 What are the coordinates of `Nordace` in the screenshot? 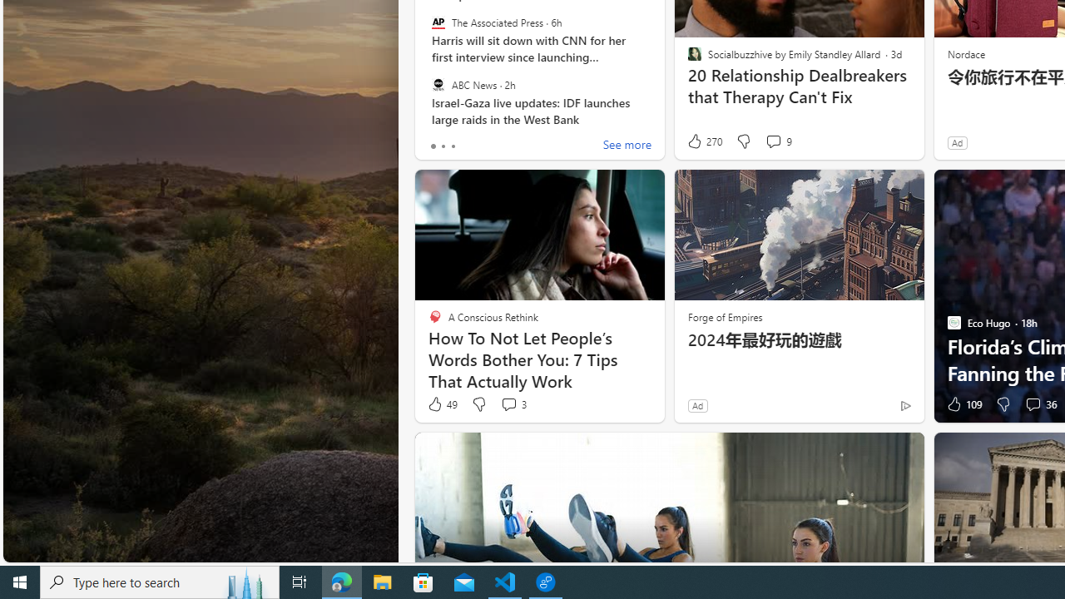 It's located at (965, 53).